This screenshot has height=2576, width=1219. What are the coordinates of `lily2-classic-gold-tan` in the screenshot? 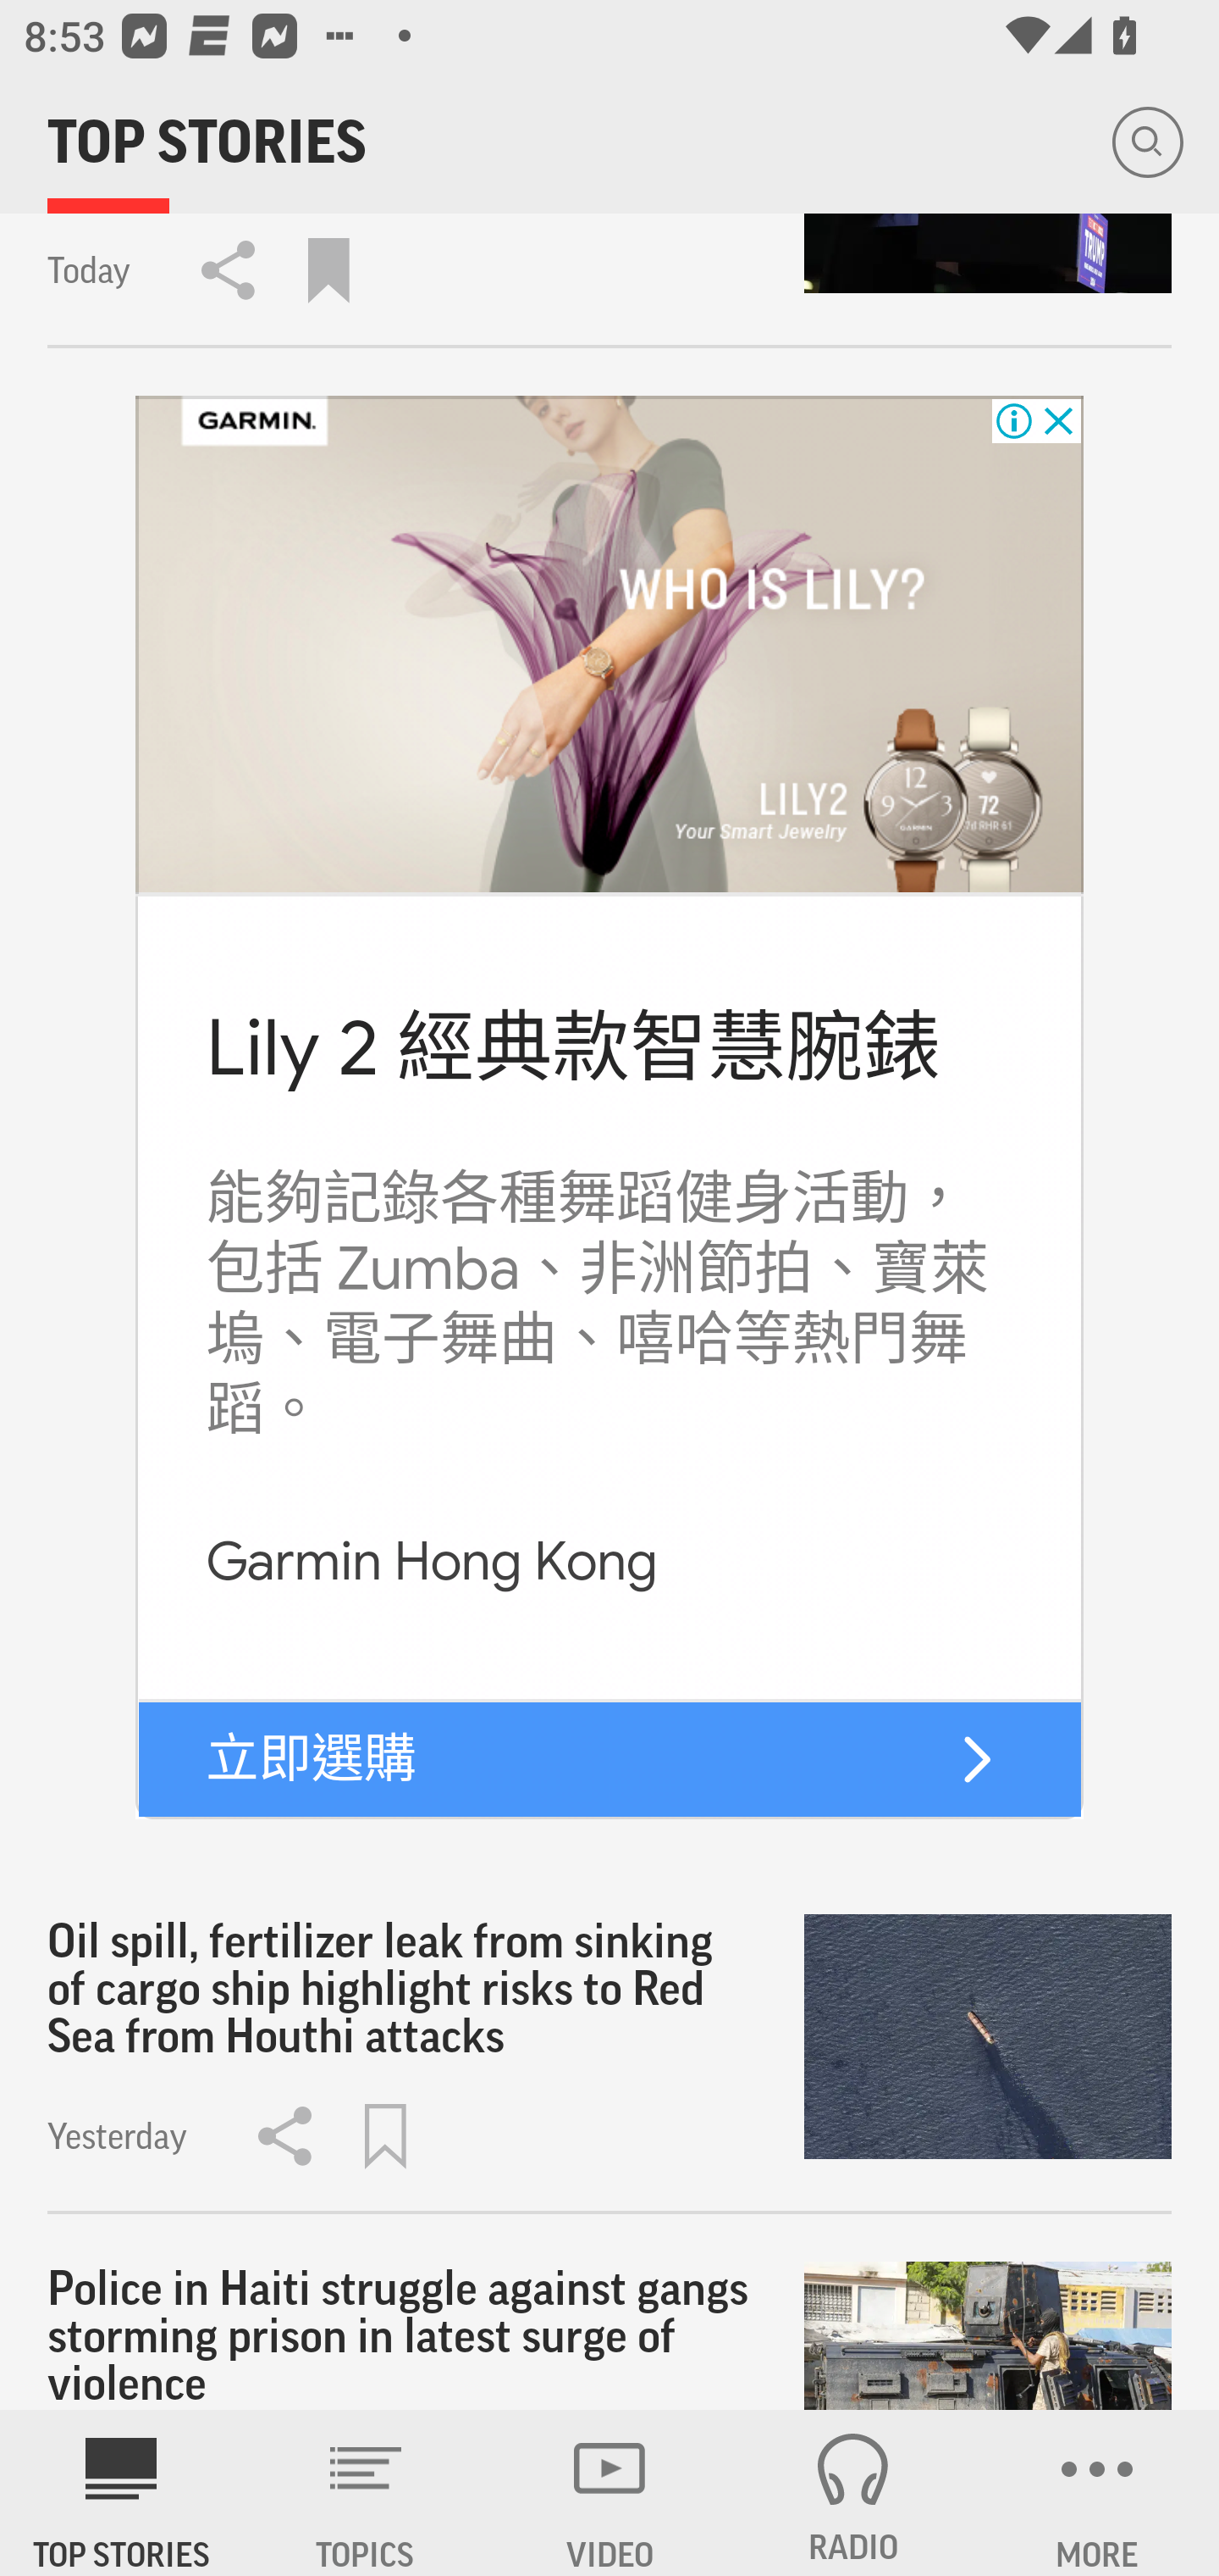 It's located at (609, 1762).